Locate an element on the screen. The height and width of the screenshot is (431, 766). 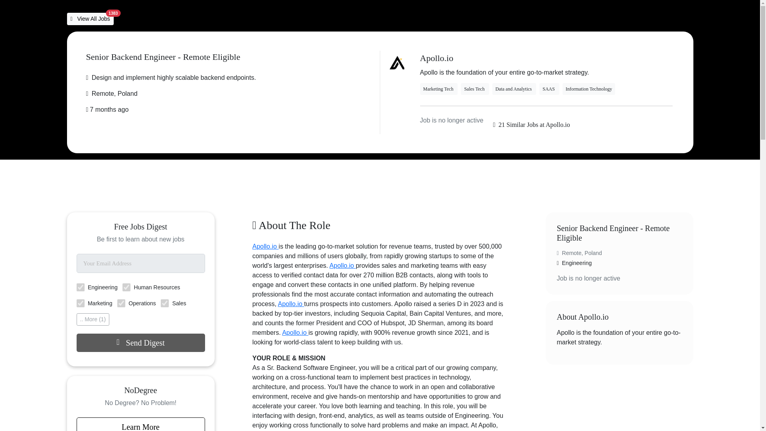
Apollo.io is located at coordinates (265, 247).